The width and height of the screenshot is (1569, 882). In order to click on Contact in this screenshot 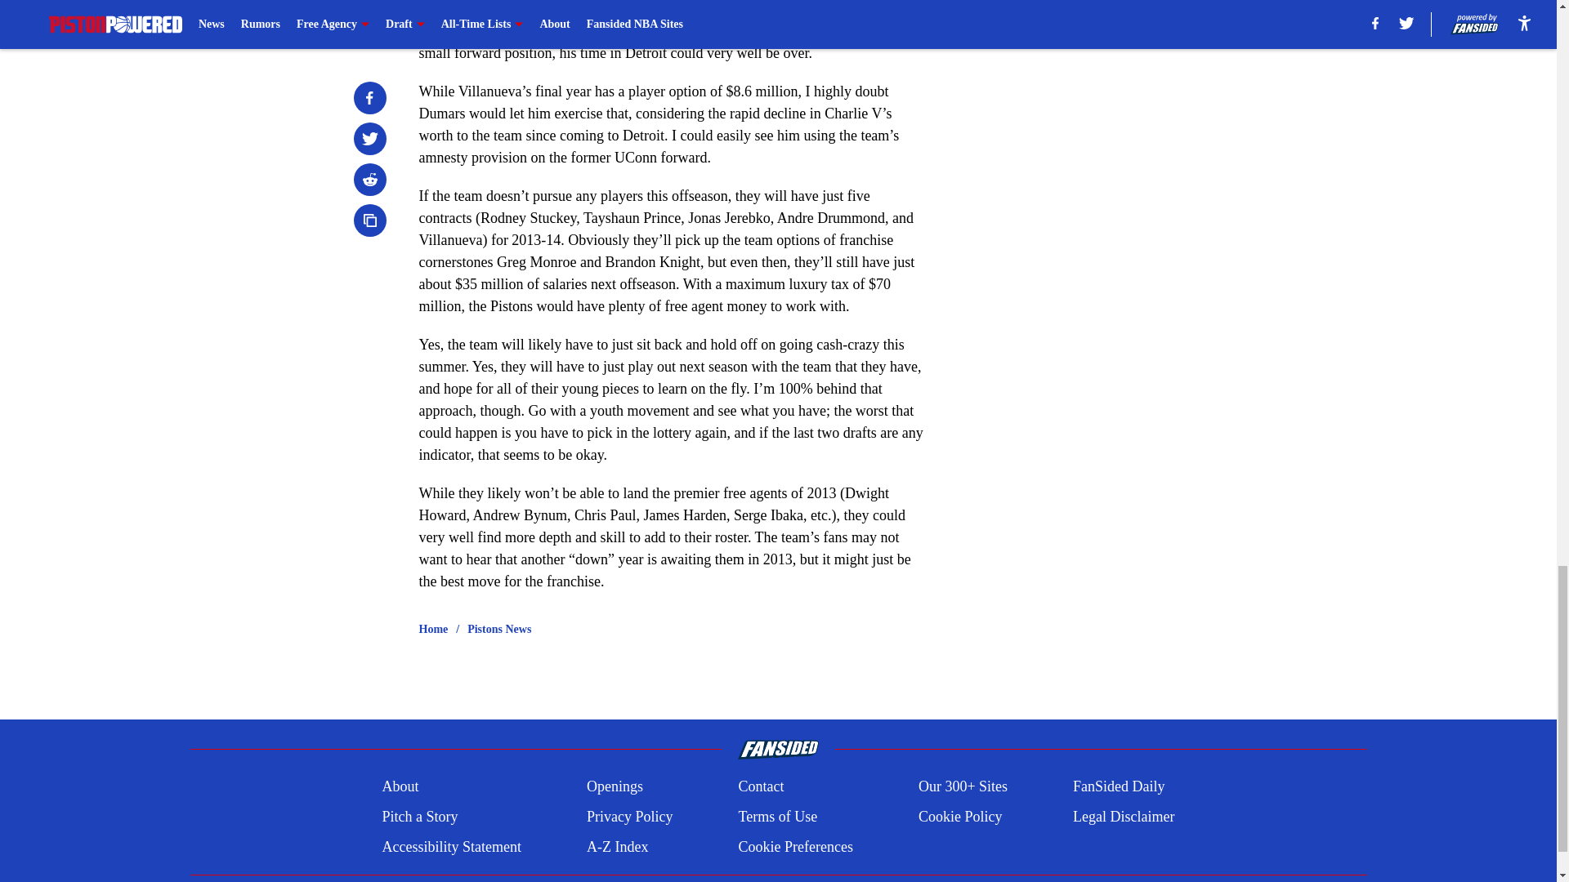, I will do `click(760, 787)`.